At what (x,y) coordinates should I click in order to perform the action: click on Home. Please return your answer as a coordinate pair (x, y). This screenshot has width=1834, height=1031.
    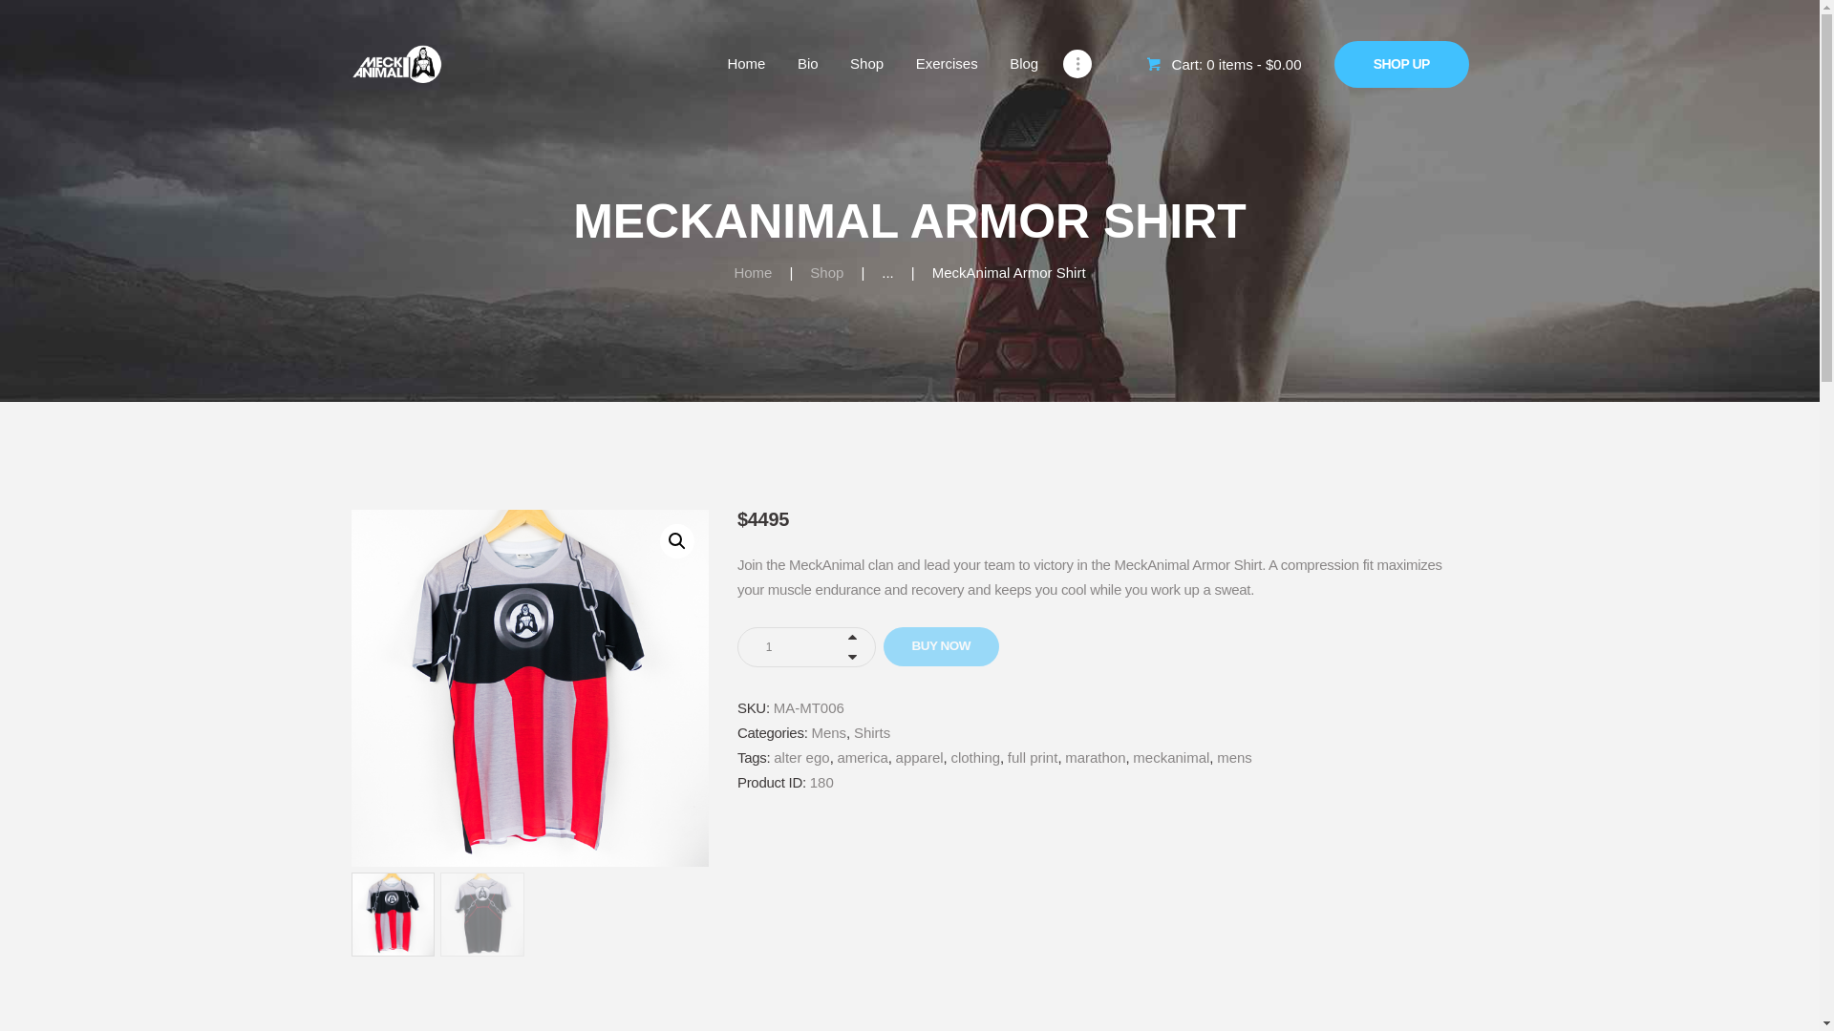
    Looking at the image, I should click on (747, 64).